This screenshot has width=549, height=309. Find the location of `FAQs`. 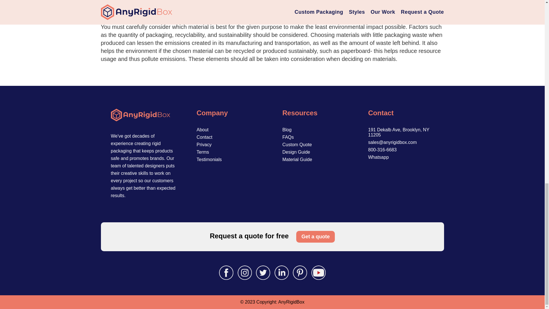

FAQs is located at coordinates (288, 137).